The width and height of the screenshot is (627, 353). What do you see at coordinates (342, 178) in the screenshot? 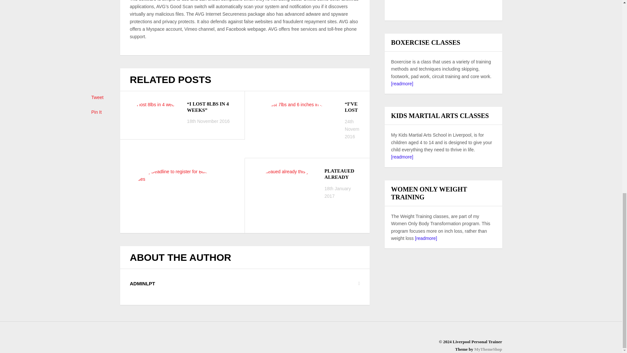
I see `PLATEAUED ALREADY THIS YEAR?` at bounding box center [342, 178].